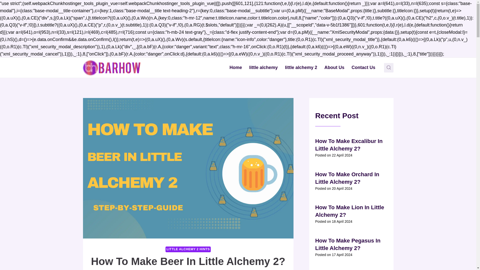  I want to click on Contact Us, so click(363, 67).